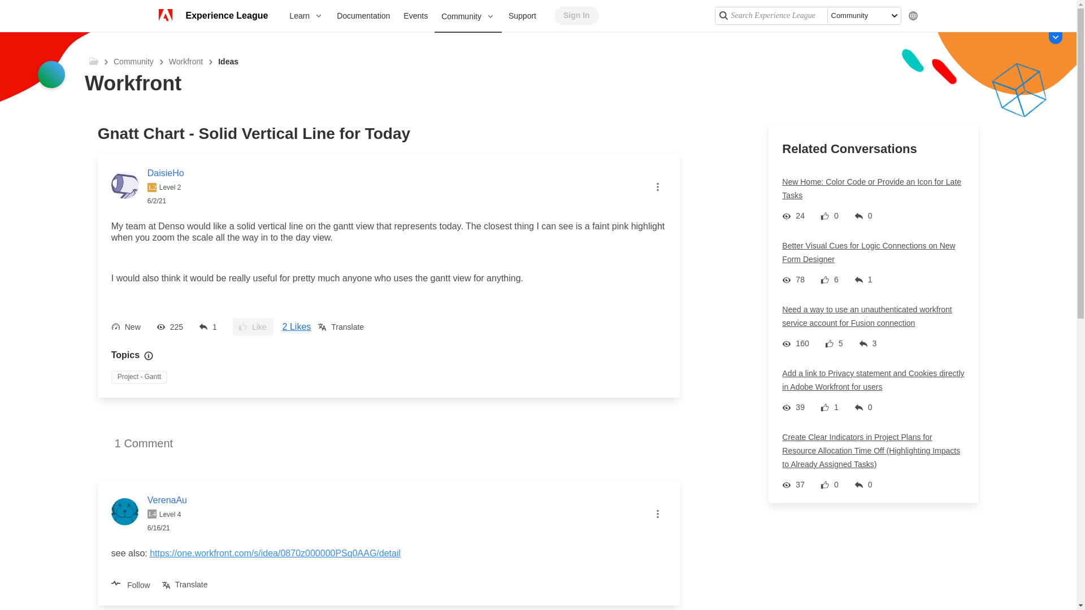 This screenshot has height=610, width=1085. I want to click on Community, so click(468, 17).